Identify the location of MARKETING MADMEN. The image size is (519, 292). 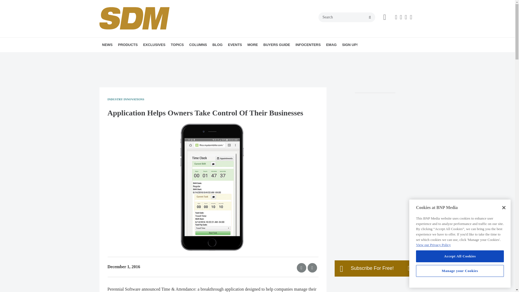
(229, 57).